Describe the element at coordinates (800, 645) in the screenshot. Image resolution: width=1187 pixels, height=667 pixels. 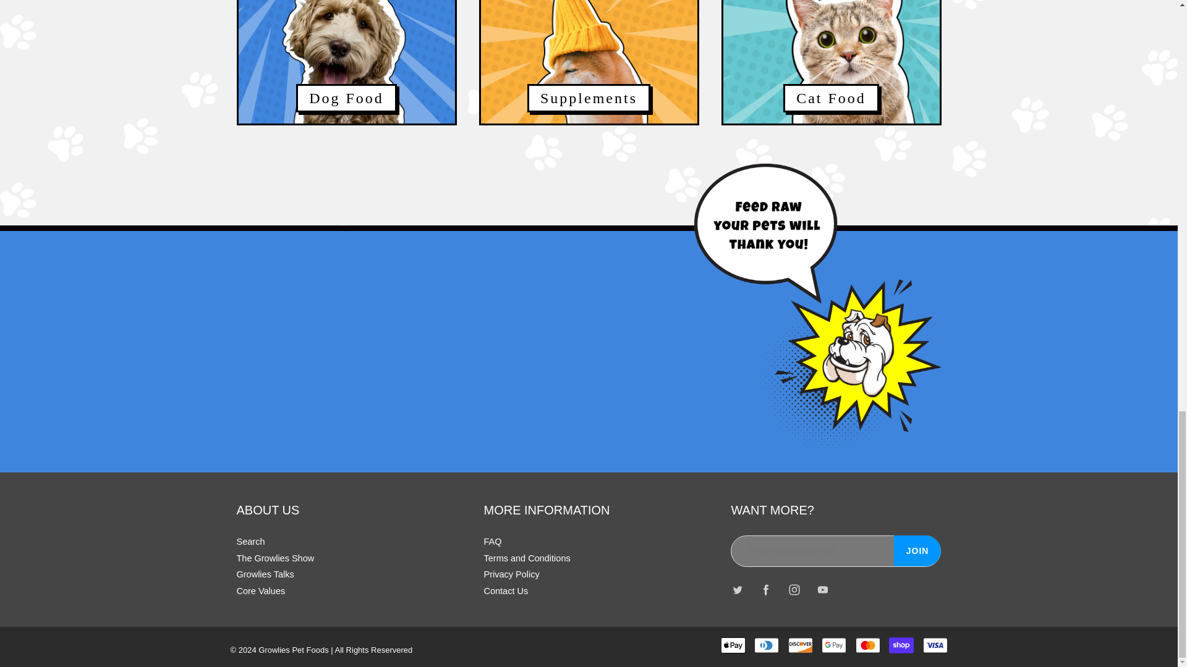
I see `Discover` at that location.